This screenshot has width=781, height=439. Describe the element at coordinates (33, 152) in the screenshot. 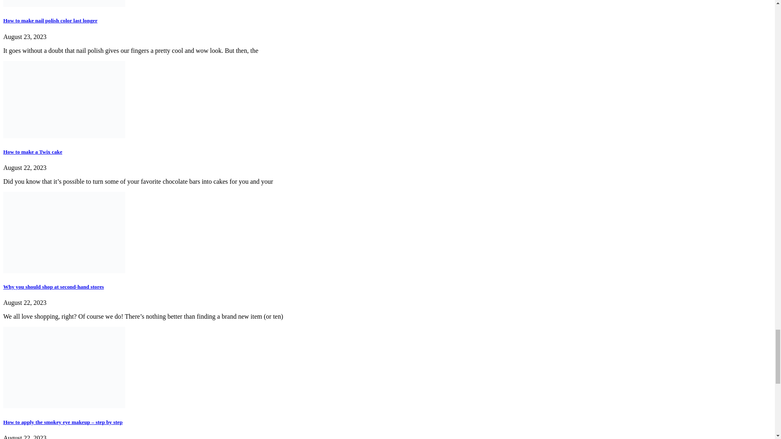

I see `How to make a Twix cake` at that location.